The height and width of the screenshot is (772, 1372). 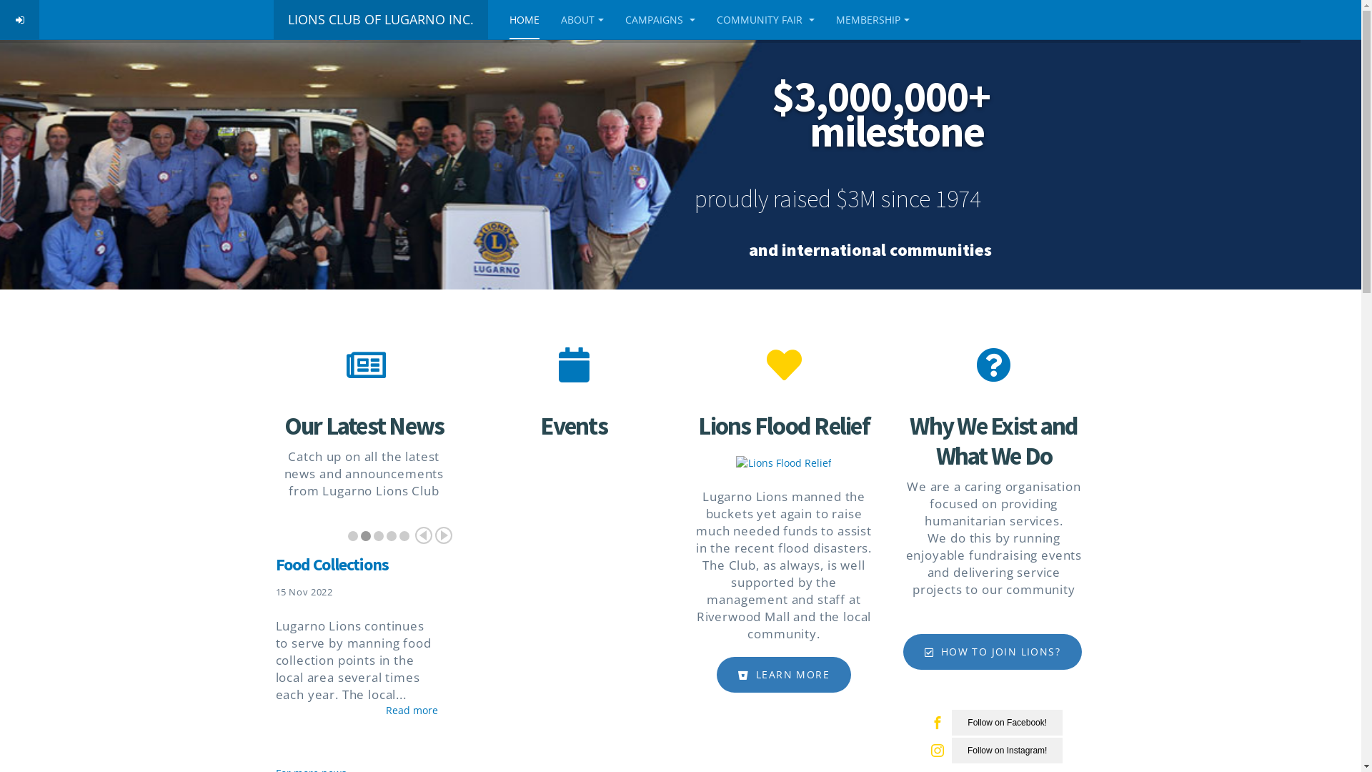 What do you see at coordinates (993, 652) in the screenshot?
I see `HOW TO JOIN LIONS?` at bounding box center [993, 652].